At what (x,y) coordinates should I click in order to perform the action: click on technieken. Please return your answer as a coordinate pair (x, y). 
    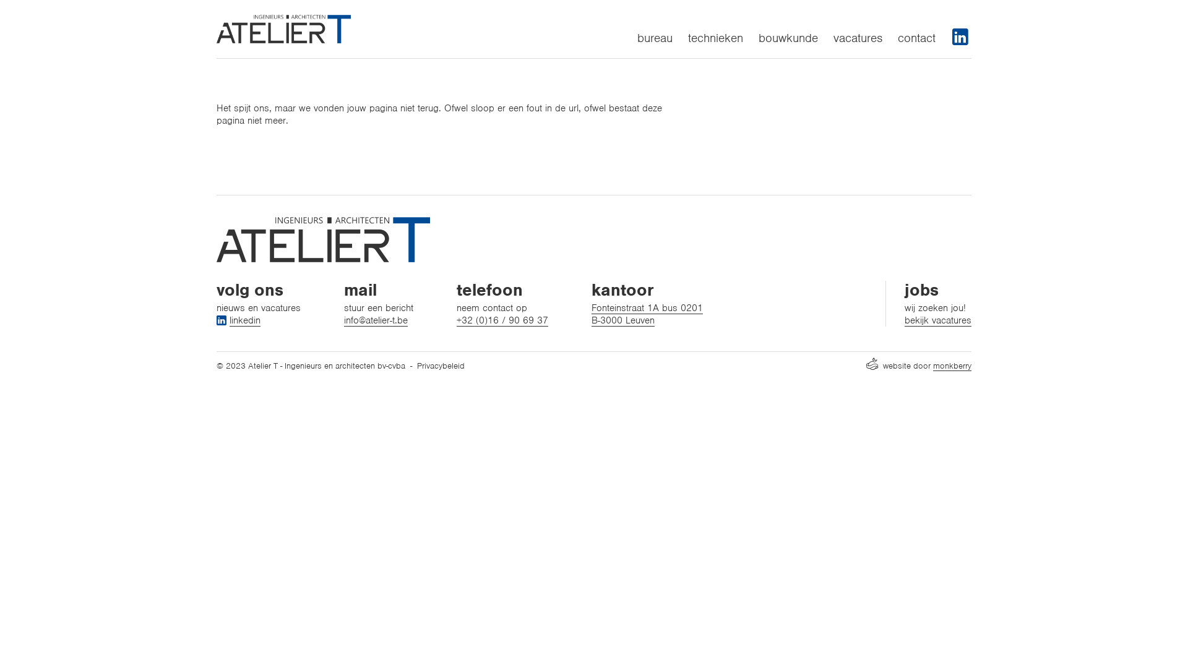
    Looking at the image, I should click on (715, 38).